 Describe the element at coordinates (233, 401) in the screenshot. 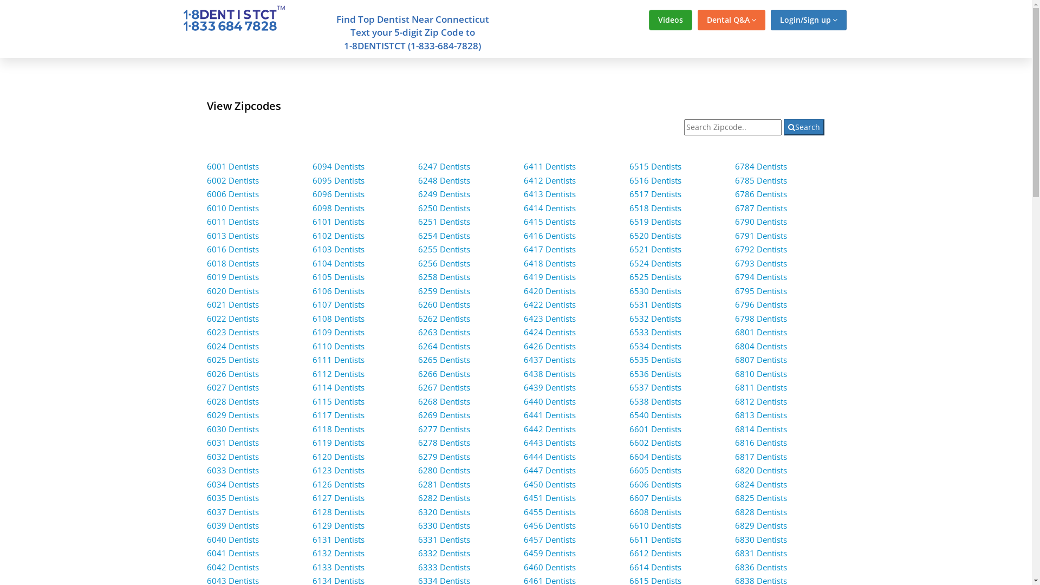

I see `6028 Dentists` at that location.